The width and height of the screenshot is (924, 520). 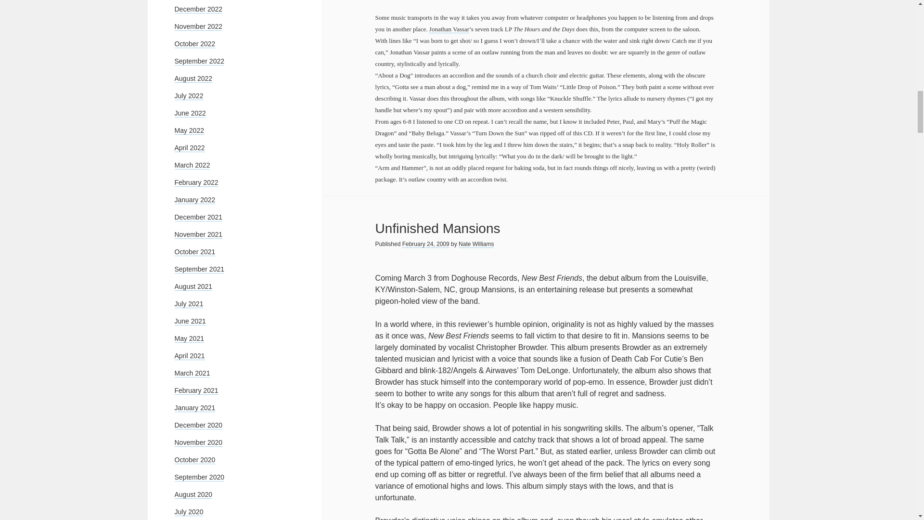 I want to click on April 2022, so click(x=189, y=148).